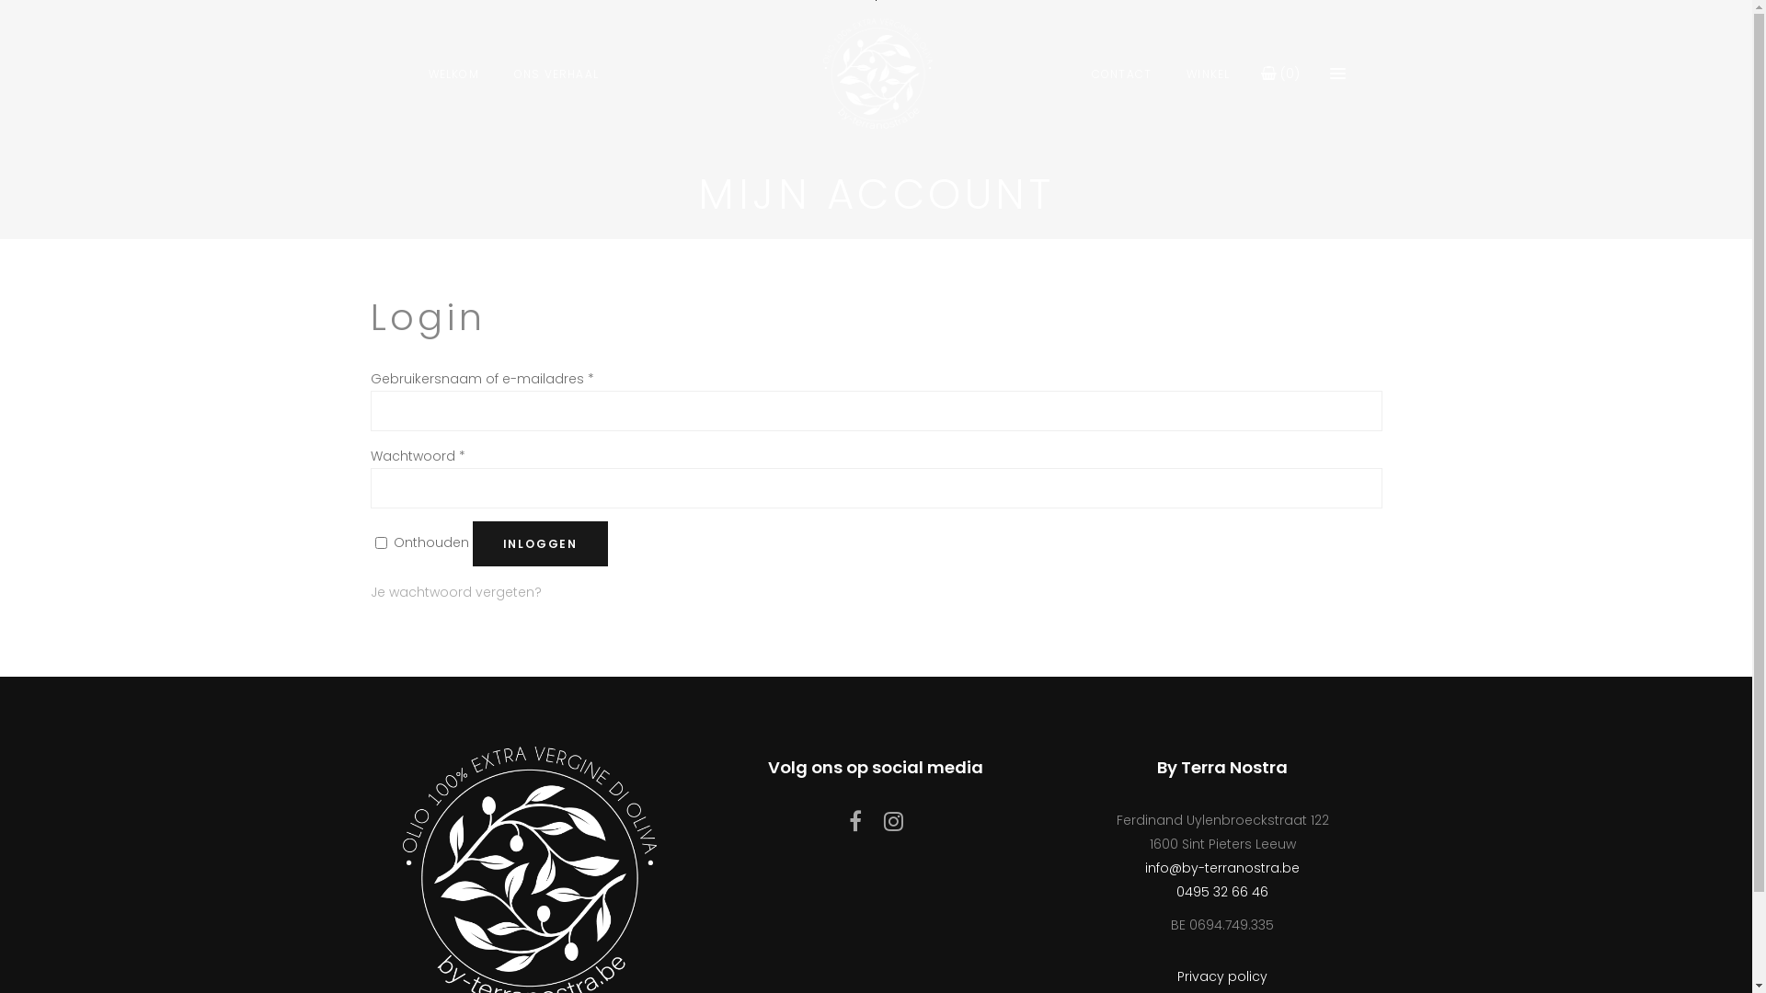  Describe the element at coordinates (1222, 892) in the screenshot. I see `0495 32 66 46` at that location.